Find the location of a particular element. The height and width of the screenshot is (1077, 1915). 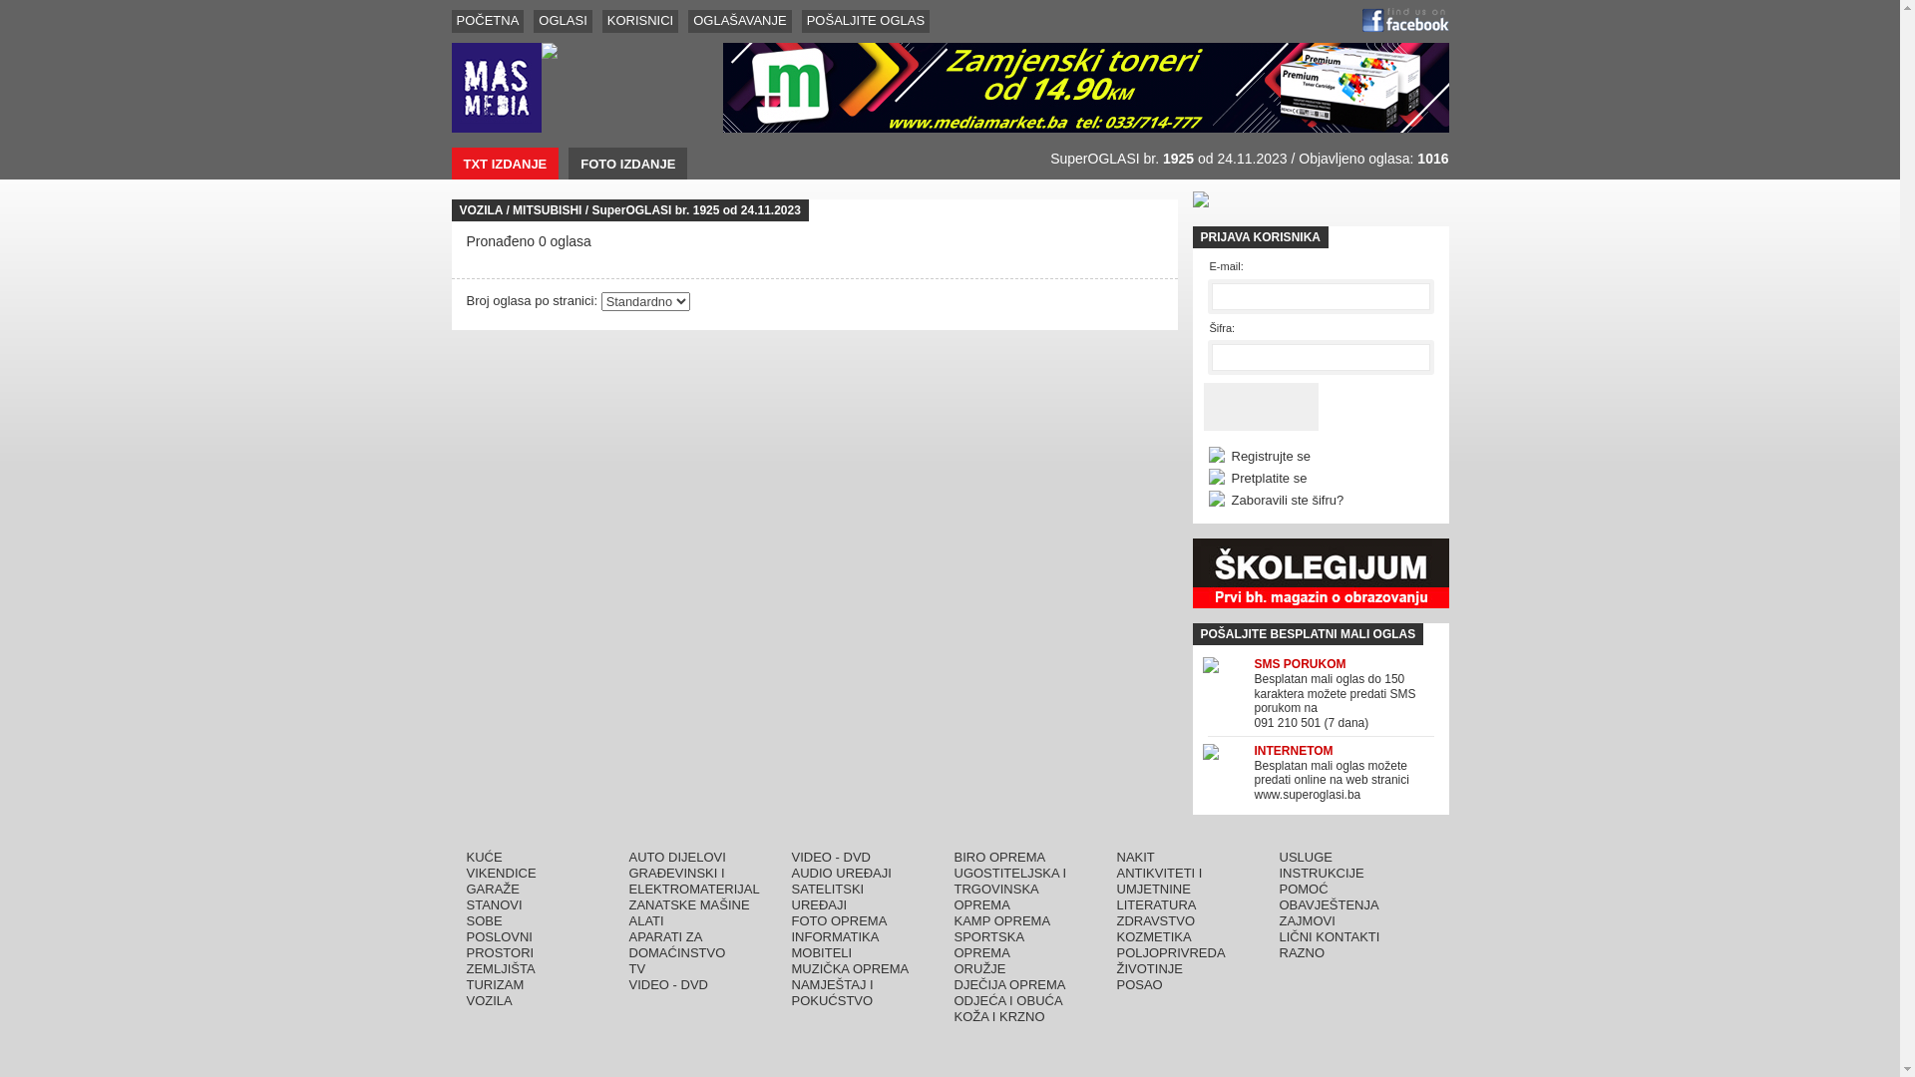

prijavi_me is located at coordinates (1261, 407).